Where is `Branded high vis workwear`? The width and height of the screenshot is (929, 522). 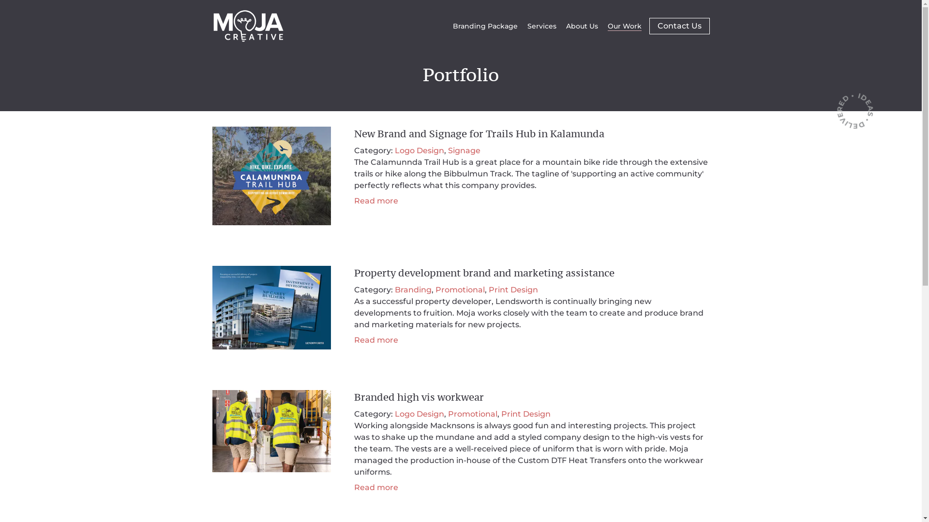 Branded high vis workwear is located at coordinates (419, 397).